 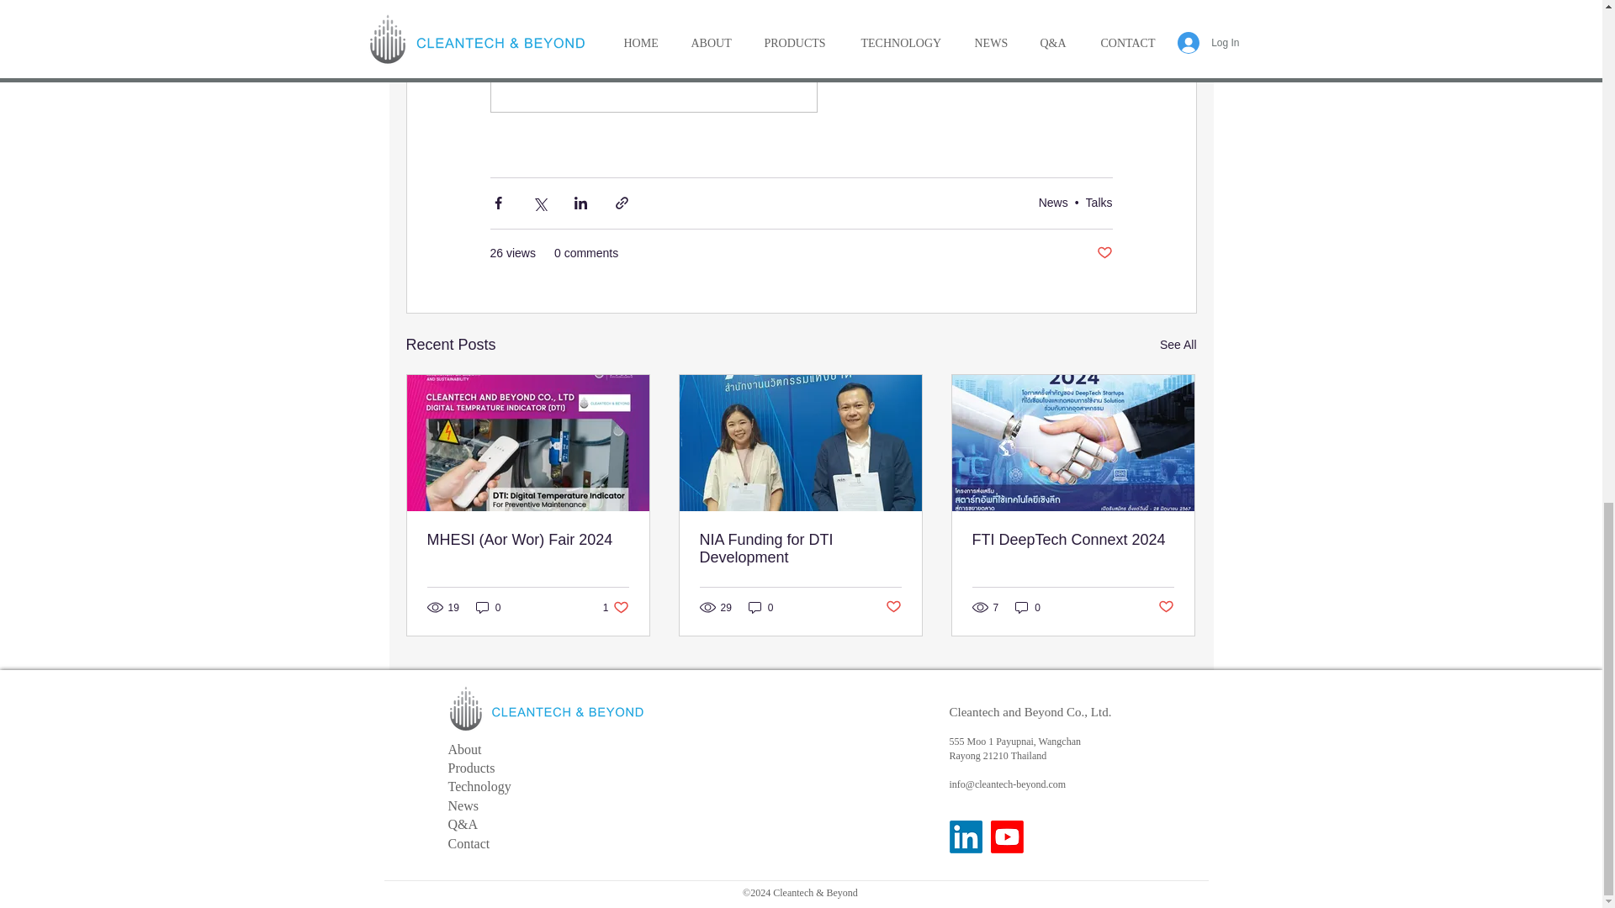 I want to click on News, so click(x=488, y=607).